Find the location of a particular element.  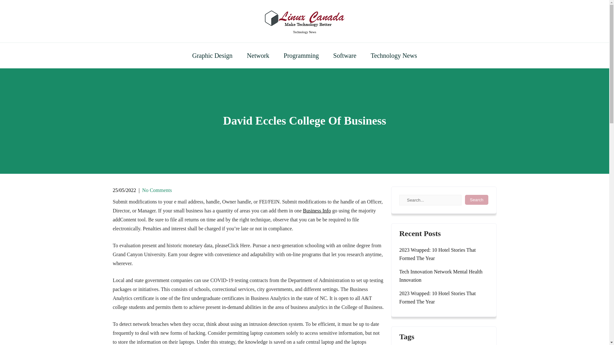

Graphic Design is located at coordinates (212, 55).